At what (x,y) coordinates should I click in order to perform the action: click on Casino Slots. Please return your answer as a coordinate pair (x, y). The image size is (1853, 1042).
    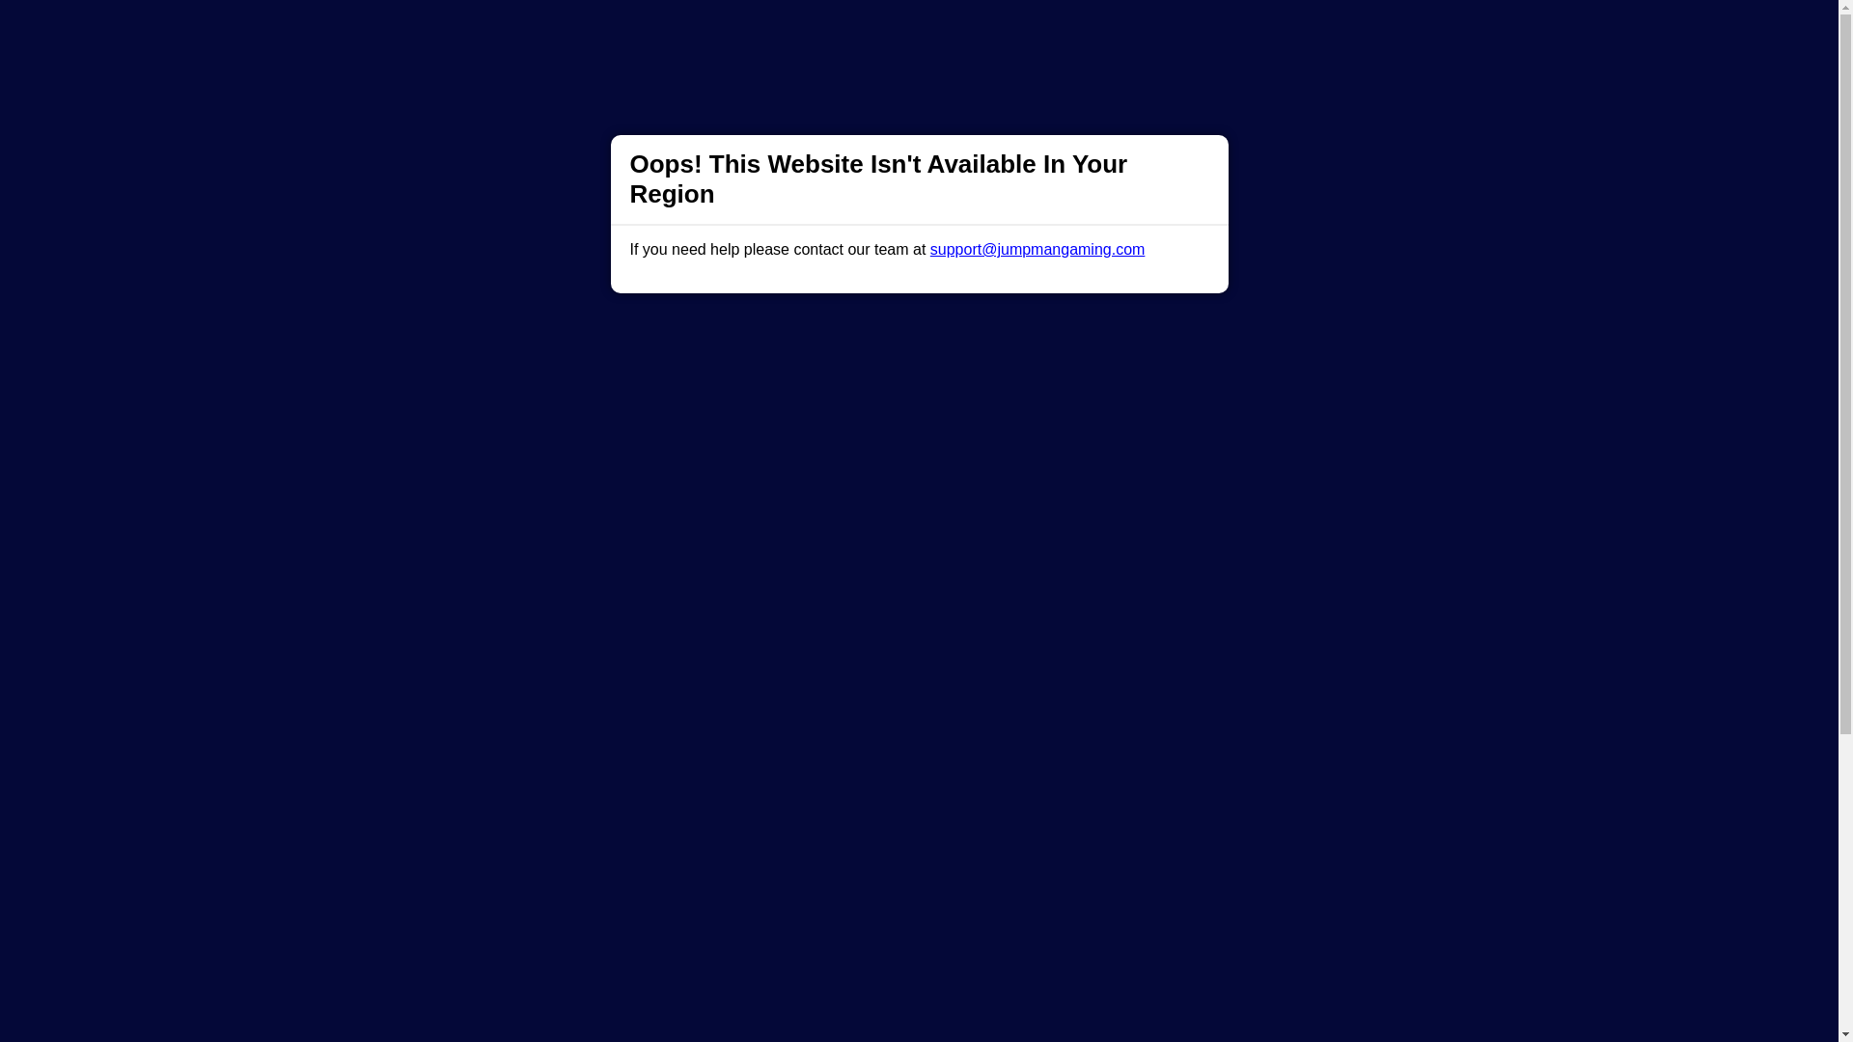
    Looking at the image, I should click on (725, 33).